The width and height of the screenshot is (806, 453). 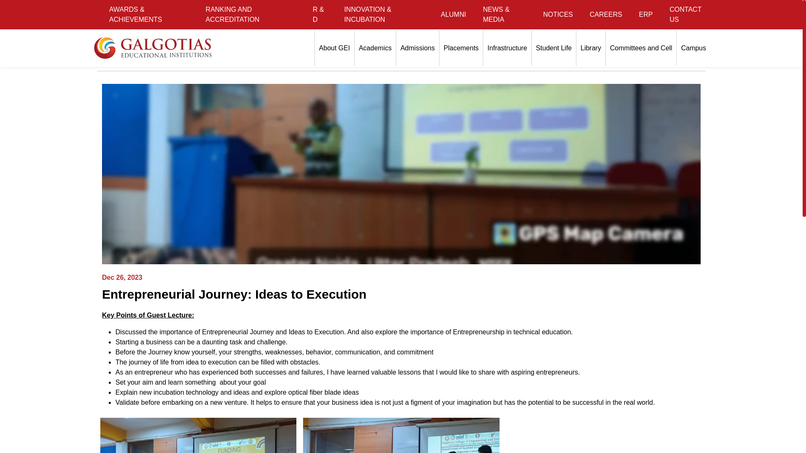 What do you see at coordinates (693, 48) in the screenshot?
I see `Campus` at bounding box center [693, 48].